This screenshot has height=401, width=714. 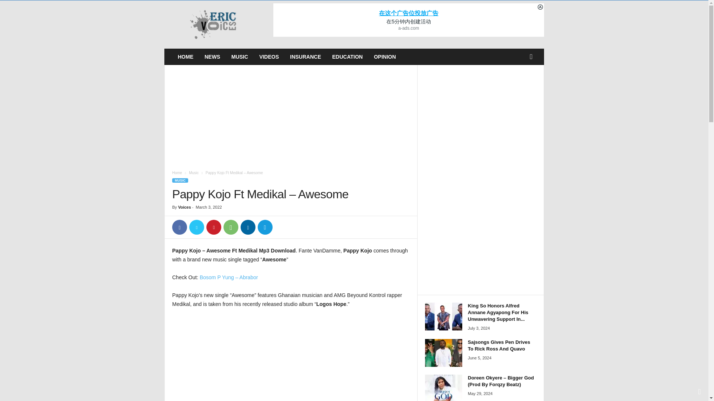 What do you see at coordinates (179, 227) in the screenshot?
I see `Facebook` at bounding box center [179, 227].